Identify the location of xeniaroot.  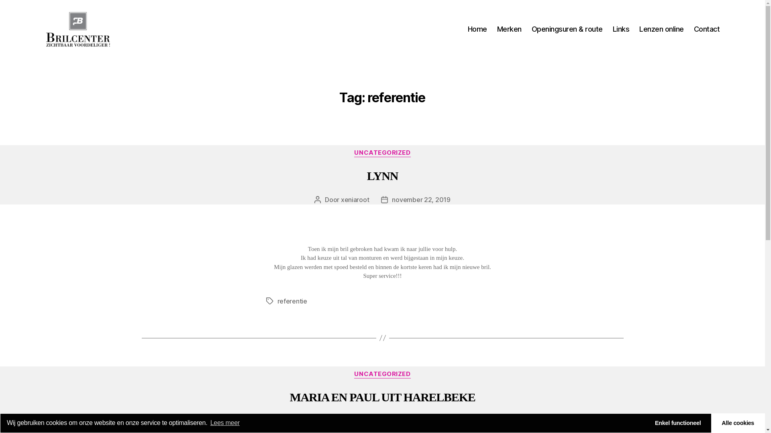
(355, 200).